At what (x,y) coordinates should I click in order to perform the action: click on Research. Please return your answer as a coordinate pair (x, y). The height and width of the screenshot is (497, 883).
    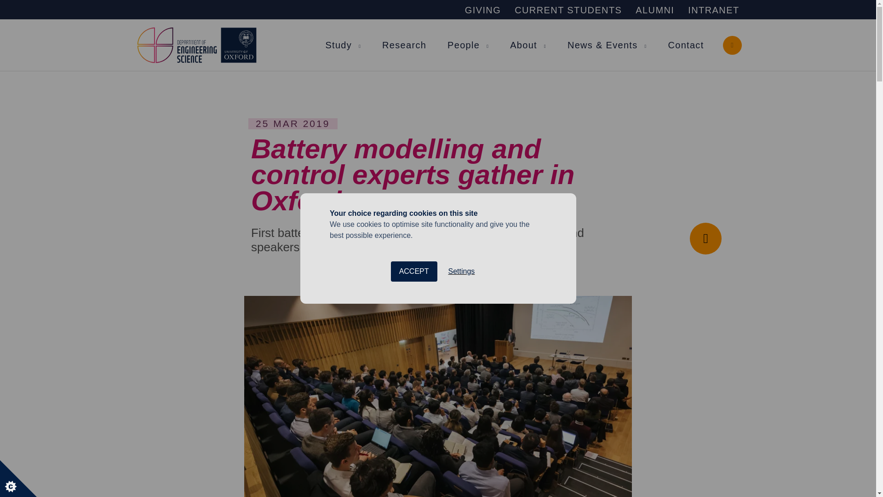
    Looking at the image, I should click on (404, 45).